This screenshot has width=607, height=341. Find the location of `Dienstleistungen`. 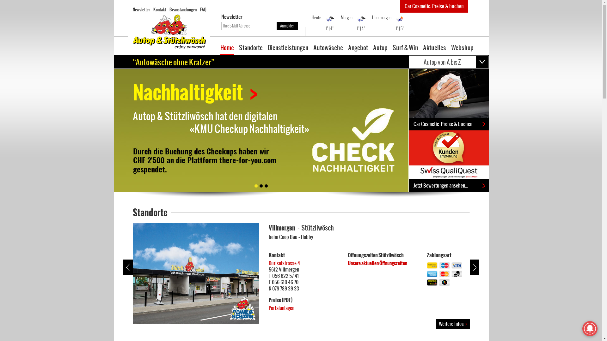

Dienstleistungen is located at coordinates (288, 50).